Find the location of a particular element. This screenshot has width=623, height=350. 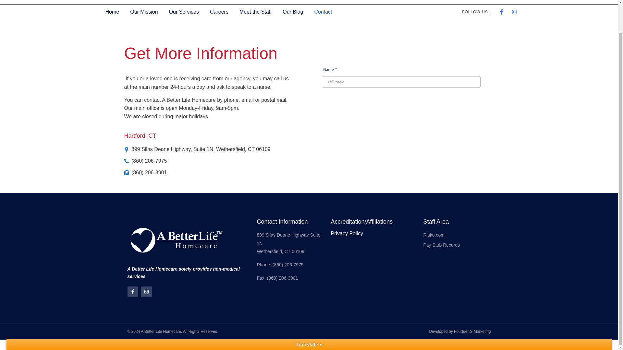

A Better Life Homecare Logo is located at coordinates (143, 2).